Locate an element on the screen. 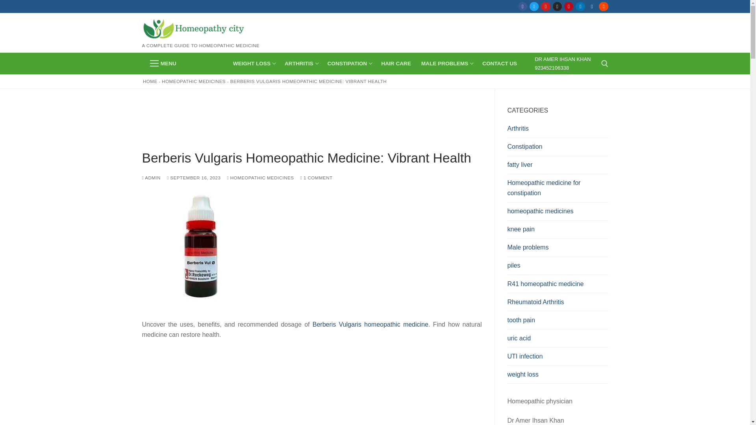 This screenshot has width=756, height=425. Linkedin is located at coordinates (580, 6).